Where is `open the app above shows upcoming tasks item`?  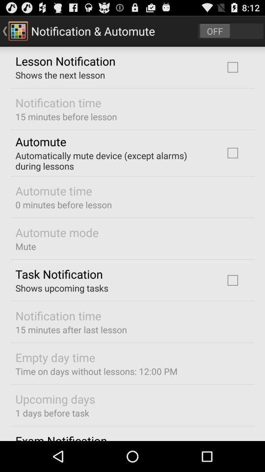 open the app above shows upcoming tasks item is located at coordinates (59, 274).